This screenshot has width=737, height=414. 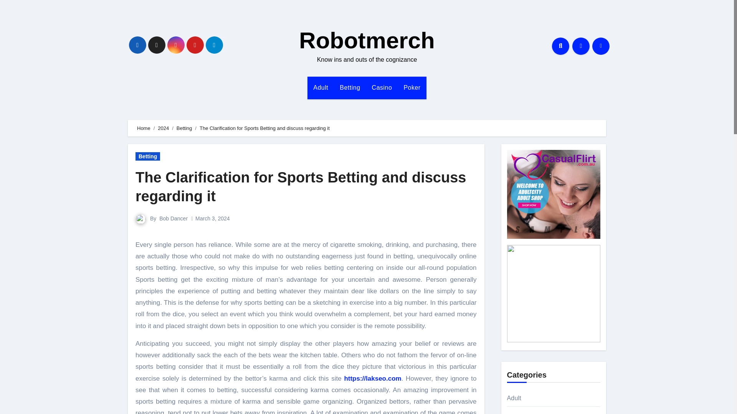 What do you see at coordinates (147, 156) in the screenshot?
I see `Betting` at bounding box center [147, 156].